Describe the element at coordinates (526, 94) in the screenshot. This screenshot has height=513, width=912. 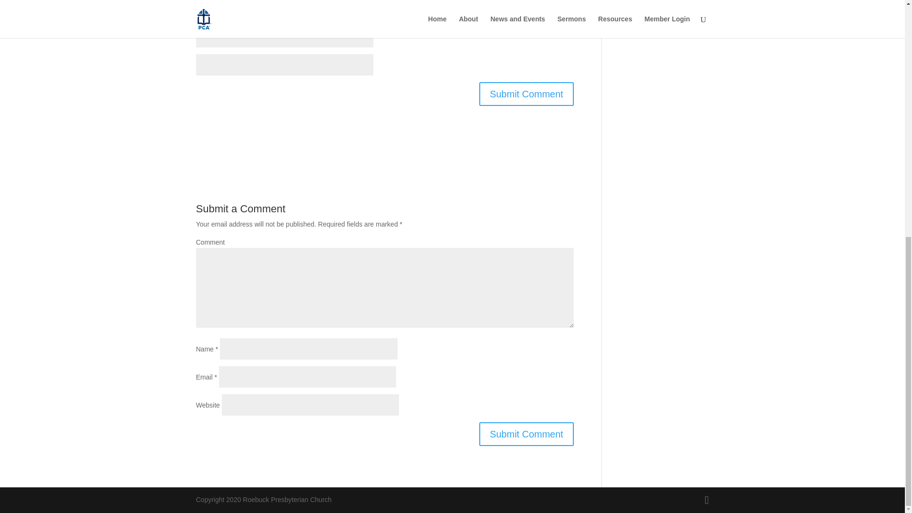
I see `Submit Comment` at that location.